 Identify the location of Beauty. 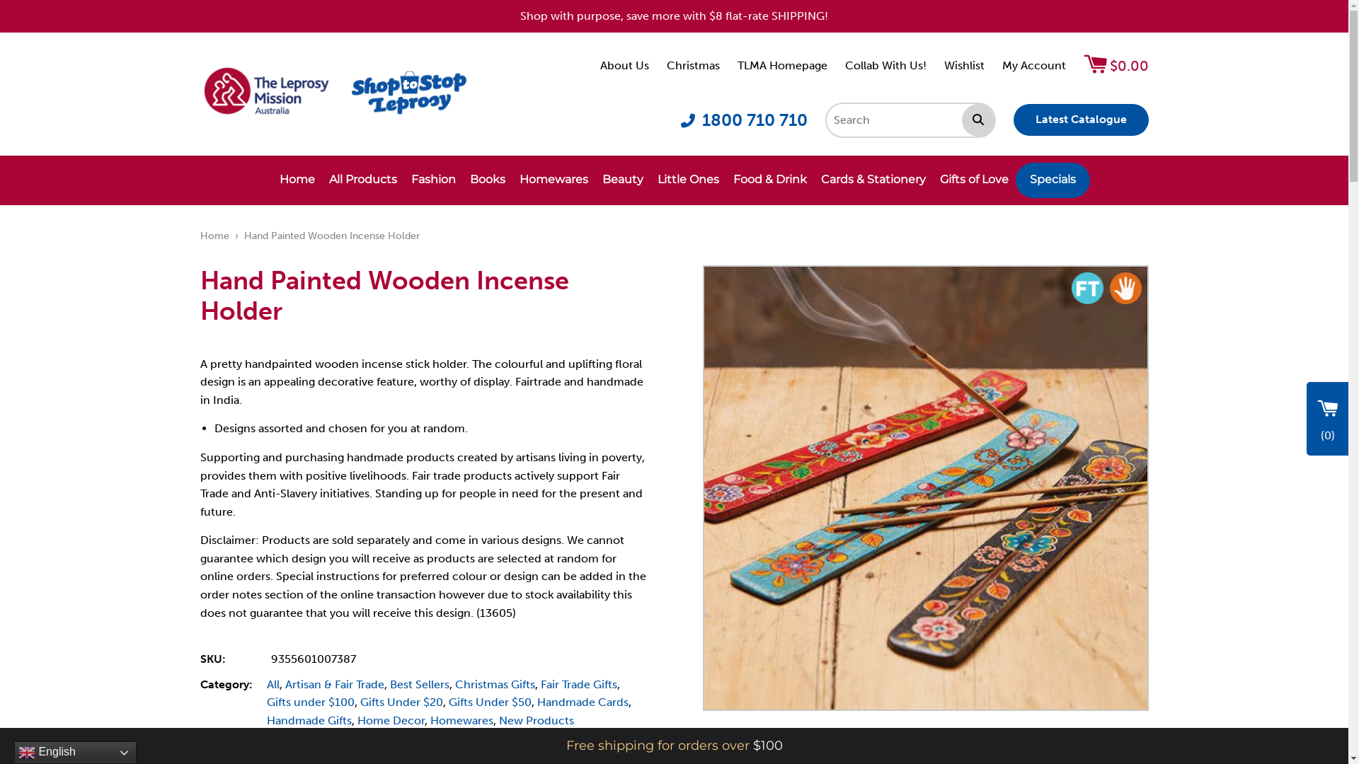
(623, 180).